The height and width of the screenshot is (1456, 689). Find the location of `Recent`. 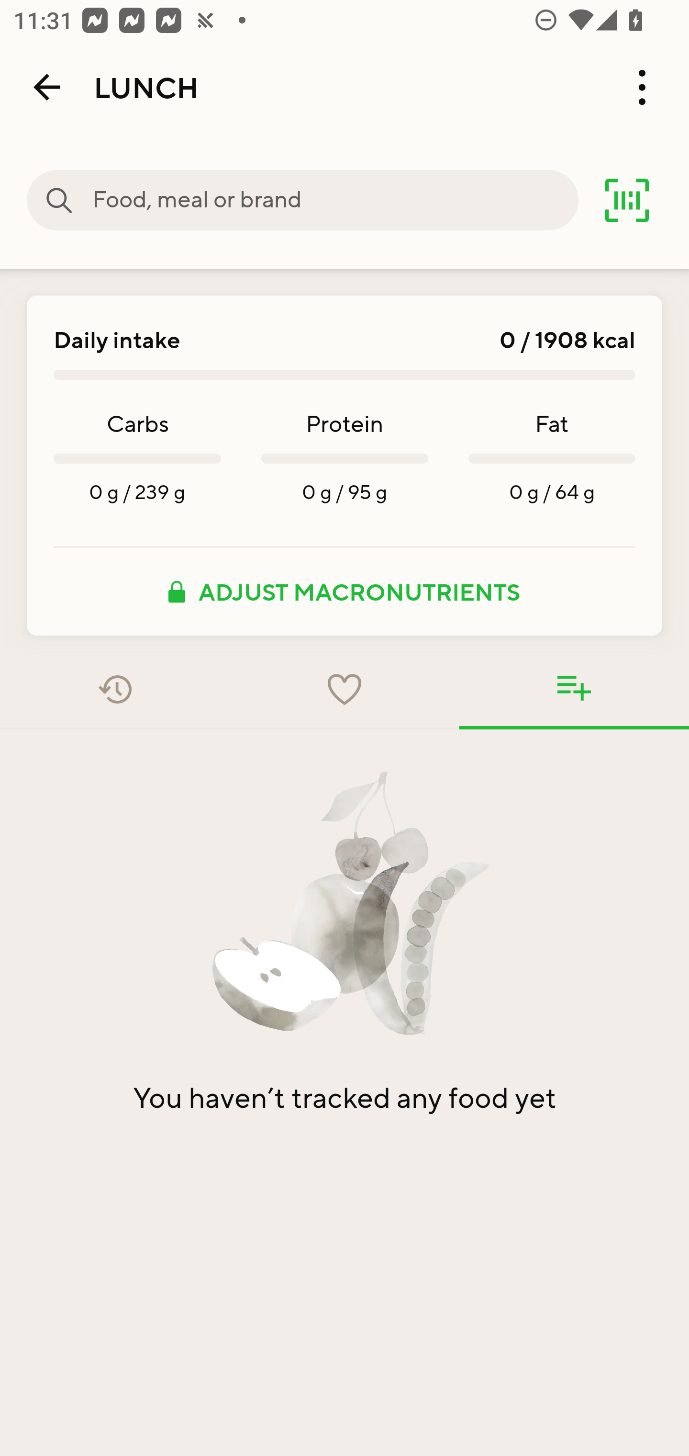

Recent is located at coordinates (115, 689).